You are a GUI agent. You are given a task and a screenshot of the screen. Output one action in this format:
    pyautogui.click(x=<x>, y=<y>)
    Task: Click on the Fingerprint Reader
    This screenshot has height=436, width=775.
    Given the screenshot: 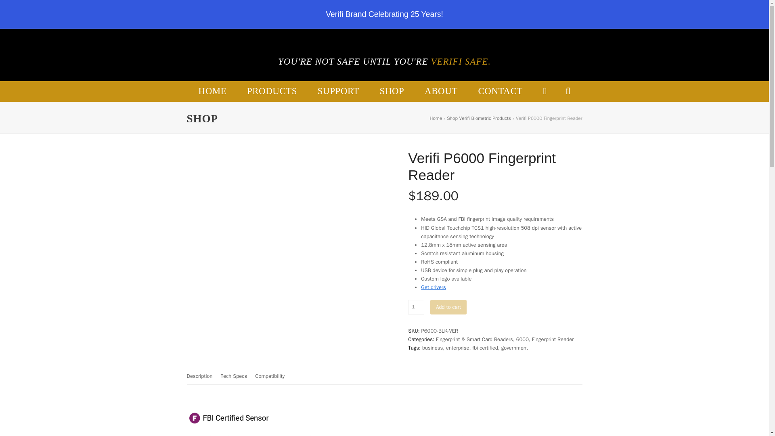 What is the action you would take?
    pyautogui.click(x=553, y=339)
    